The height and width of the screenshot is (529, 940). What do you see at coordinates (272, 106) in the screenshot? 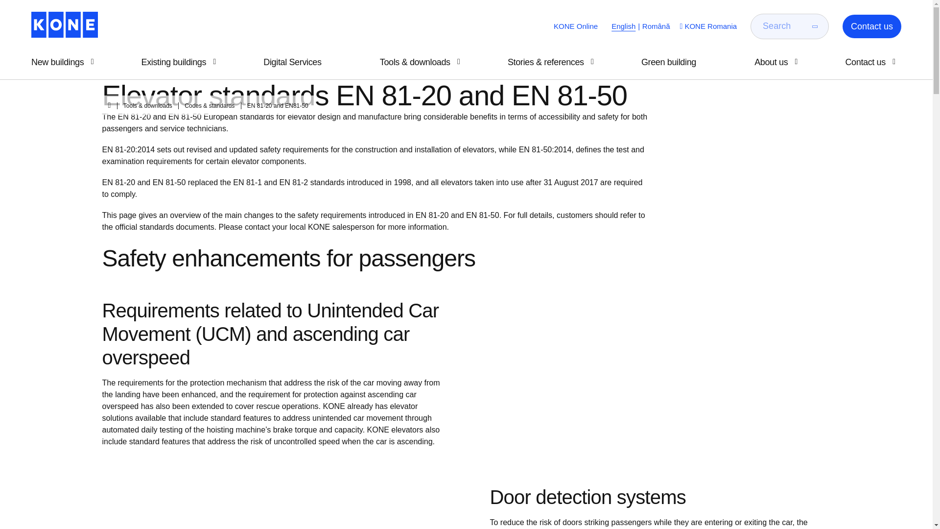
I see `EN 81-20 and EN81-50` at bounding box center [272, 106].